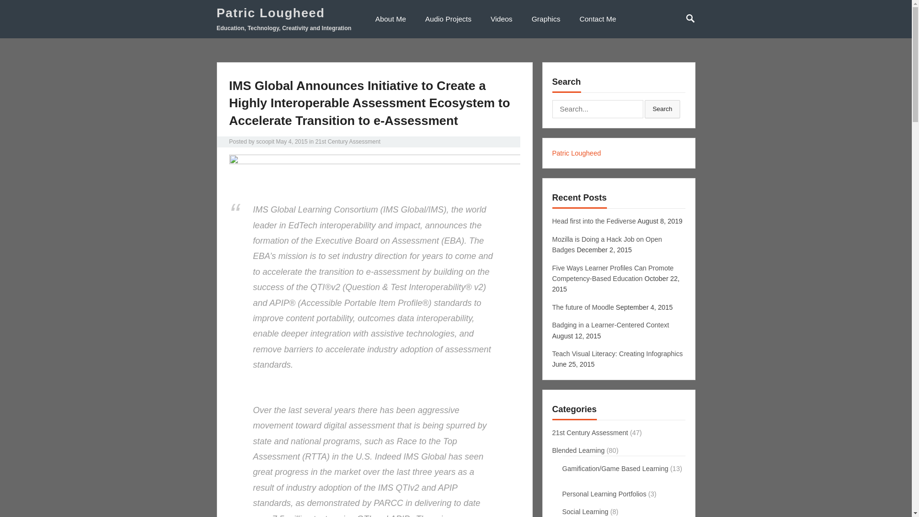 This screenshot has height=517, width=919. I want to click on Patric Lougheed, so click(283, 13).